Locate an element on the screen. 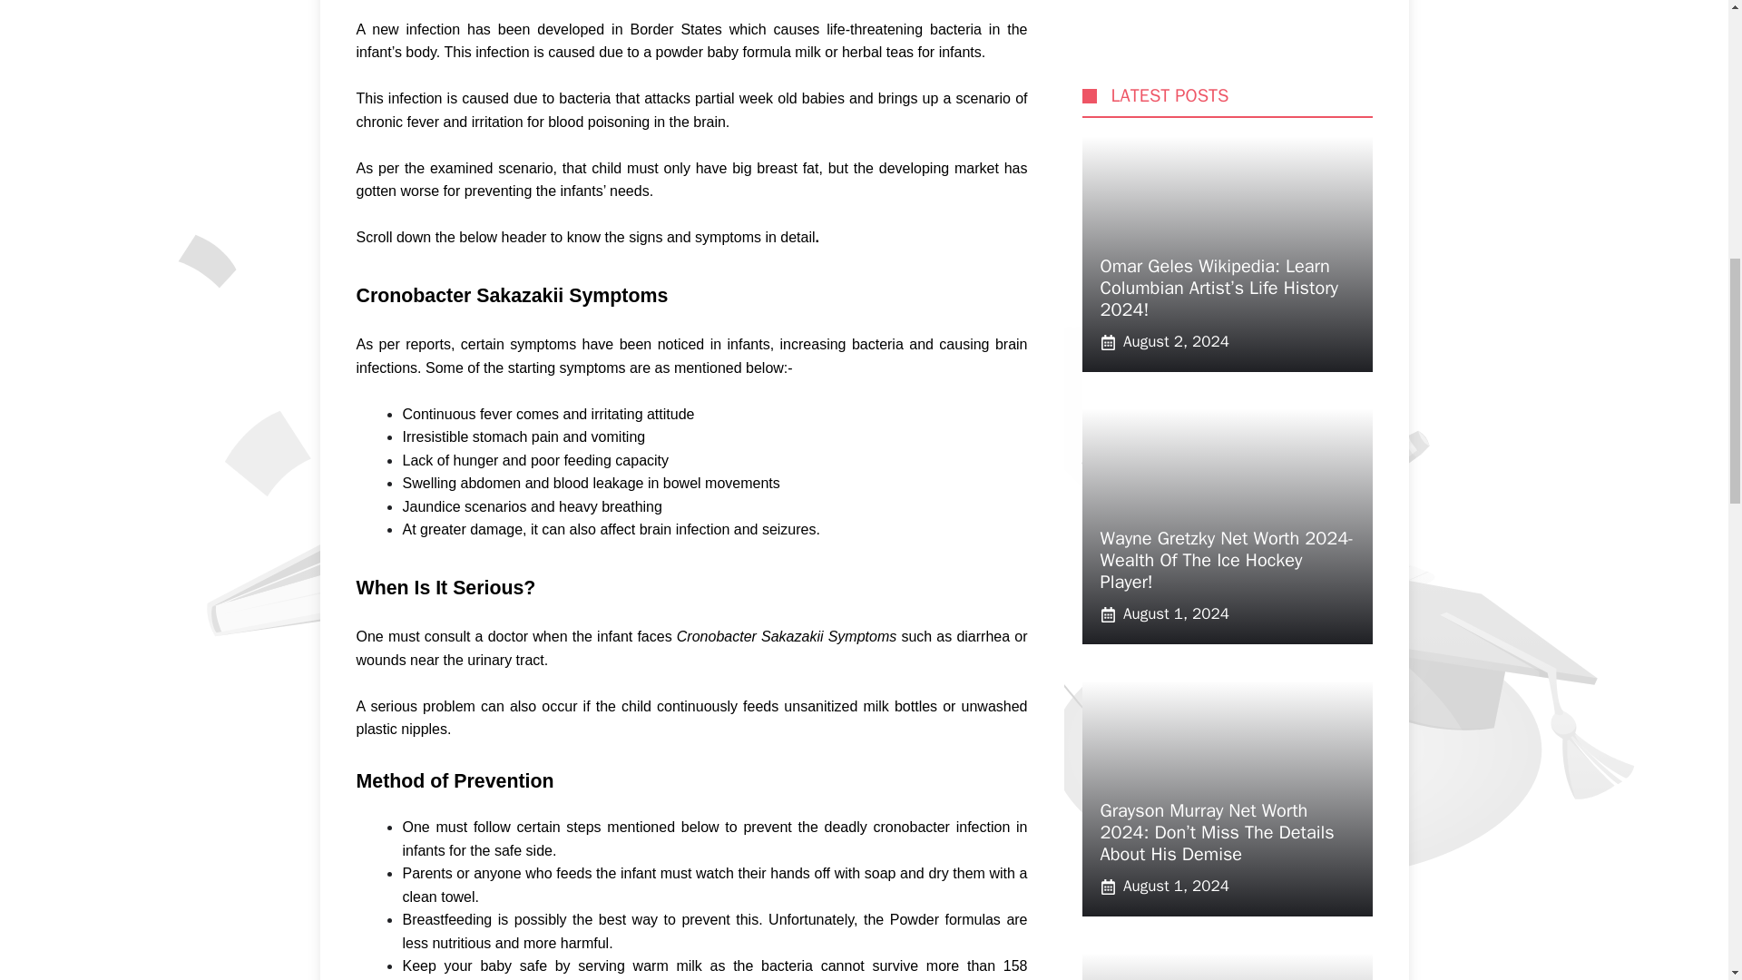 The width and height of the screenshot is (1742, 980). Scroll back to top is located at coordinates (1683, 861).